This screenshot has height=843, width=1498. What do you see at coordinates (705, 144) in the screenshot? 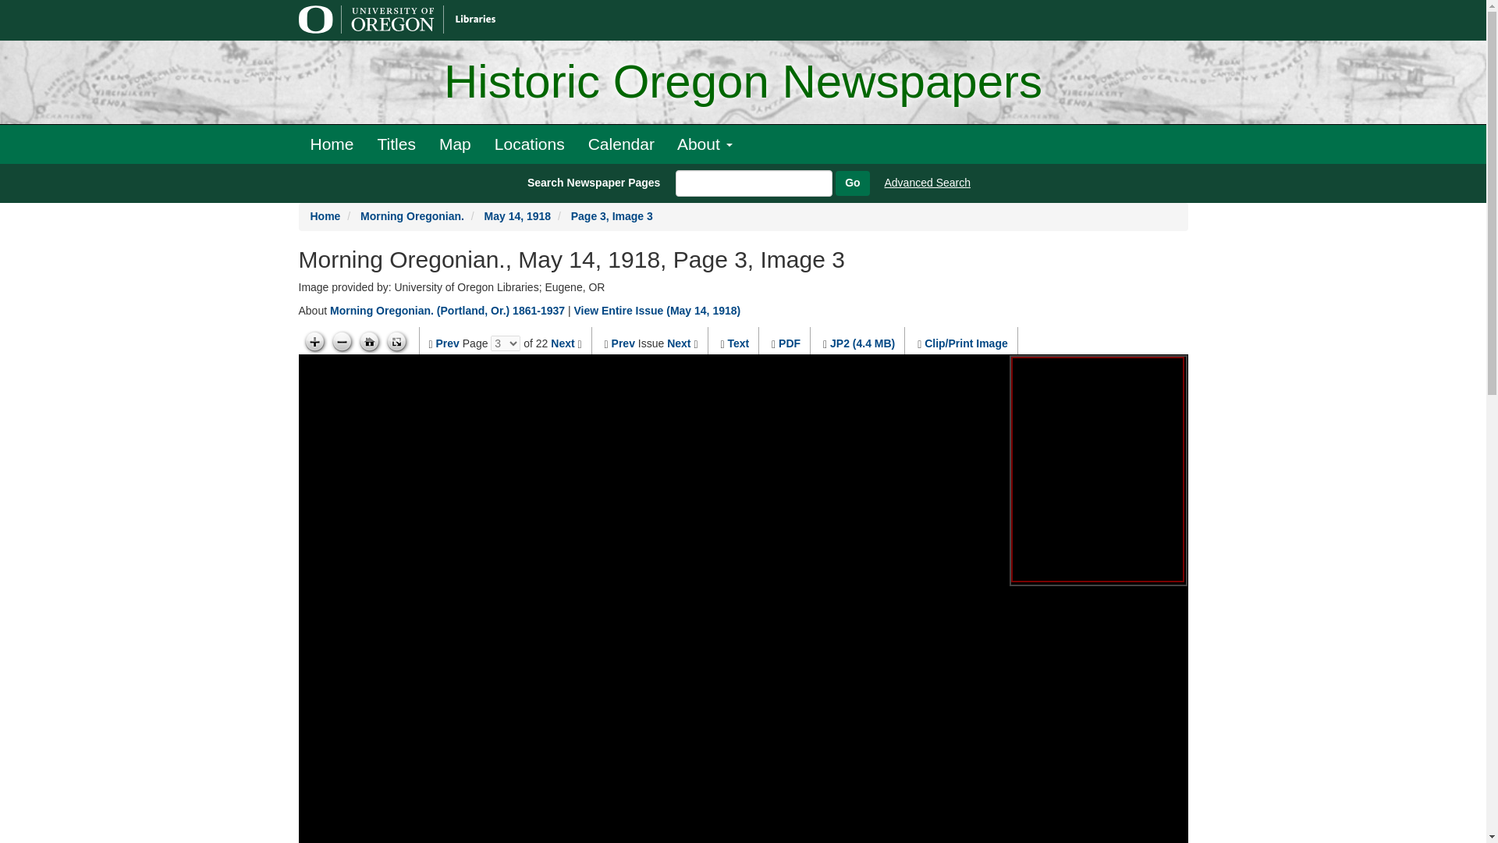
I see `About` at bounding box center [705, 144].